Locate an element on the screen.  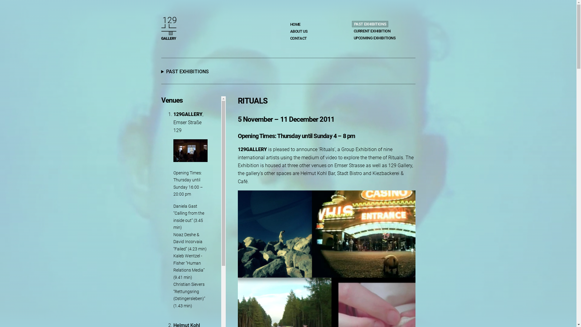
CONTACT is located at coordinates (298, 38).